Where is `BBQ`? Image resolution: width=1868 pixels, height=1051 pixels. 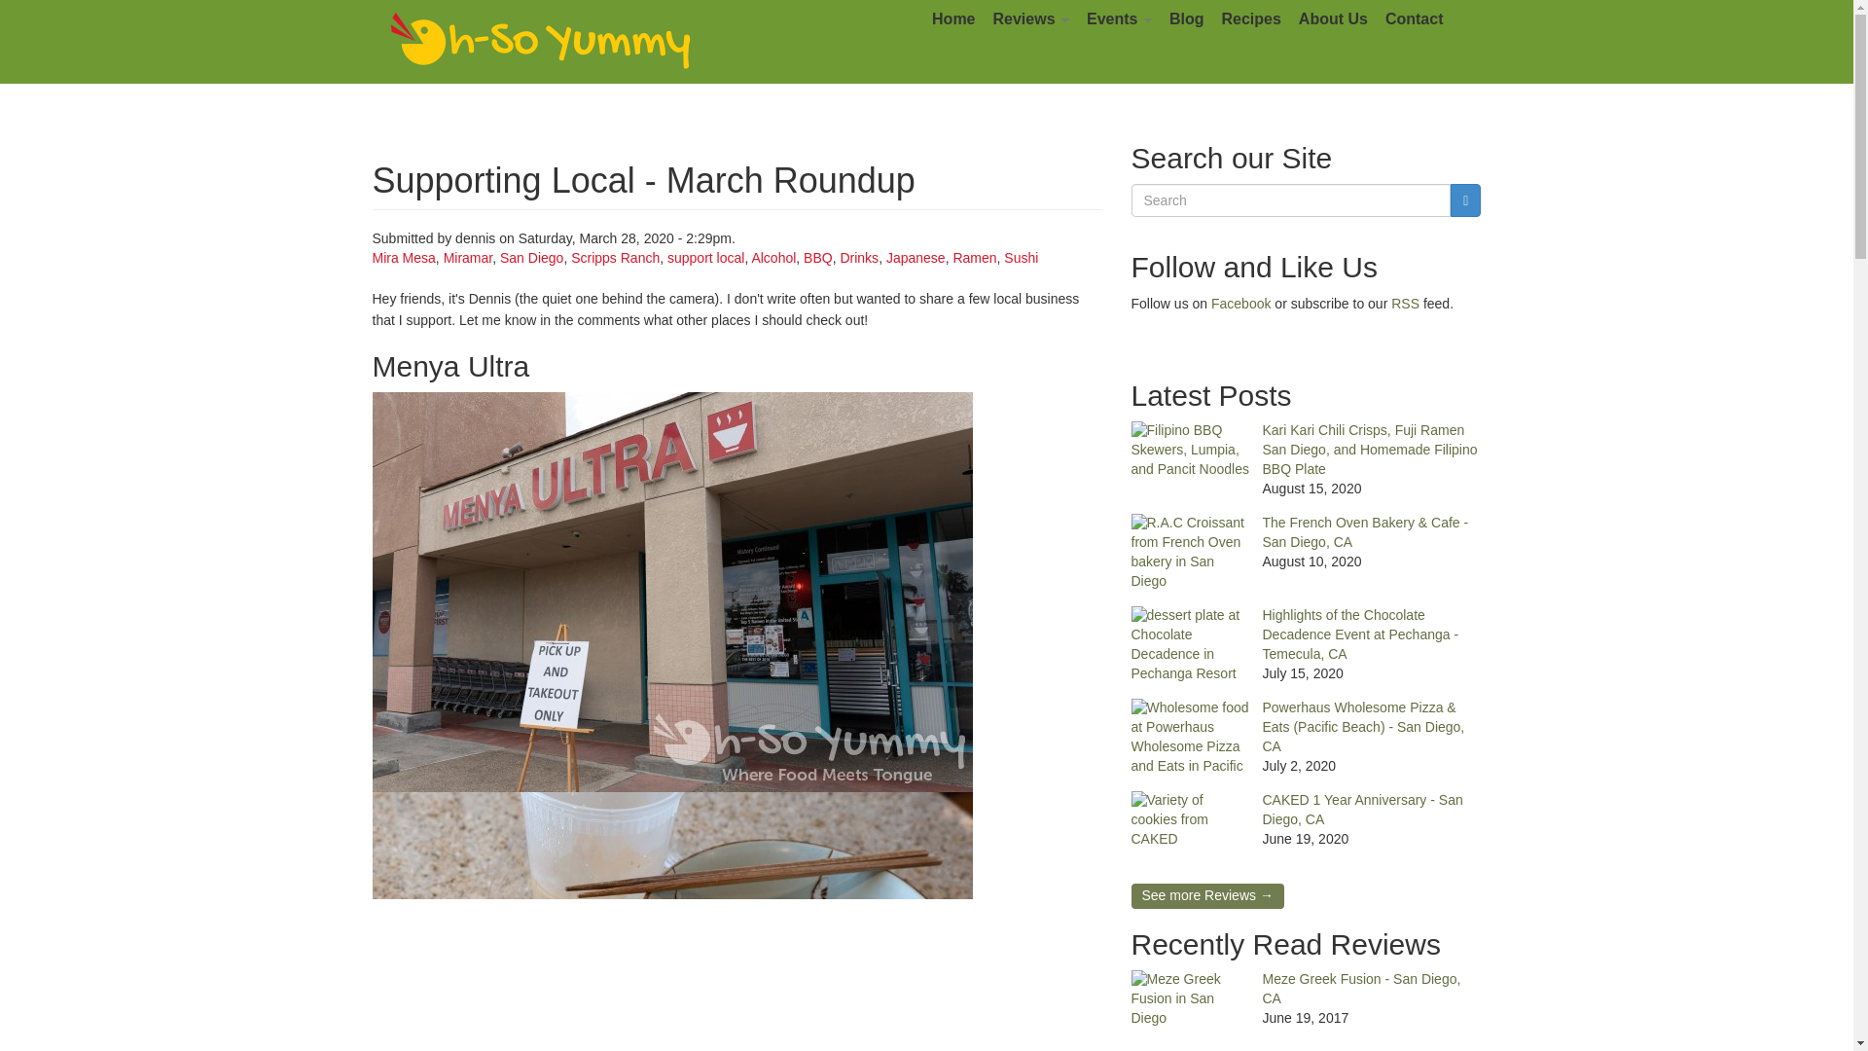 BBQ is located at coordinates (817, 258).